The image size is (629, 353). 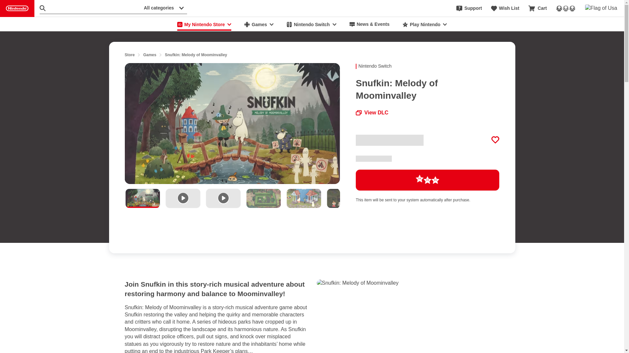 What do you see at coordinates (129, 55) in the screenshot?
I see `Store` at bounding box center [129, 55].